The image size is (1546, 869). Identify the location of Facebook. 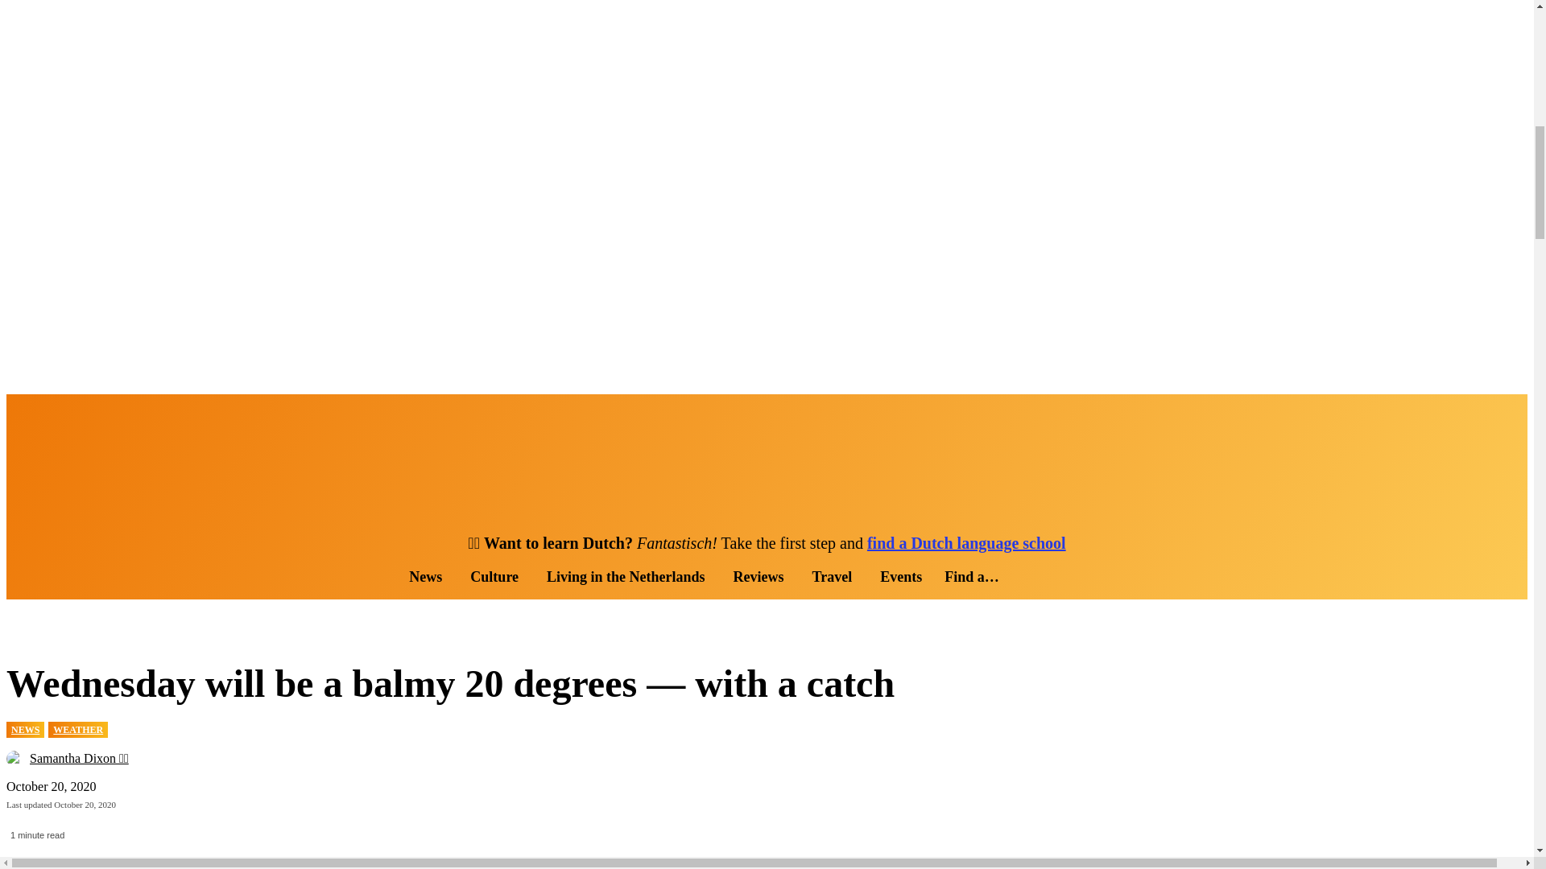
(14, 411).